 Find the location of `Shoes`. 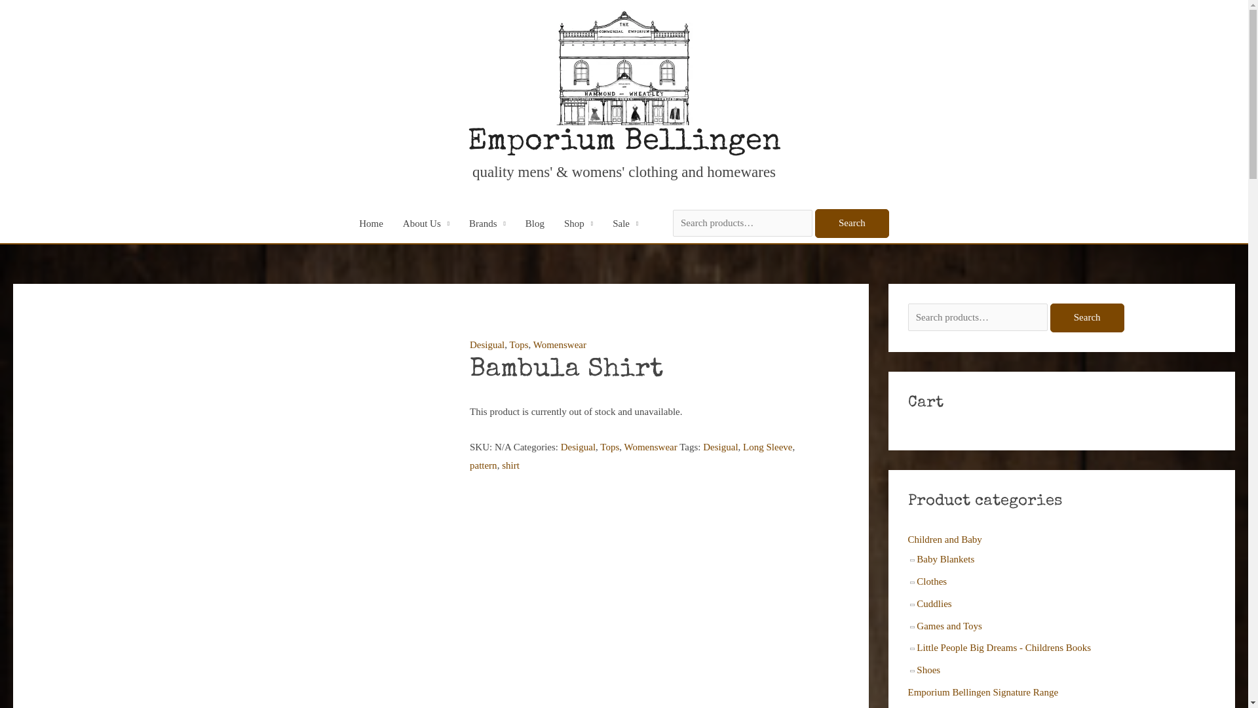

Shoes is located at coordinates (928, 670).